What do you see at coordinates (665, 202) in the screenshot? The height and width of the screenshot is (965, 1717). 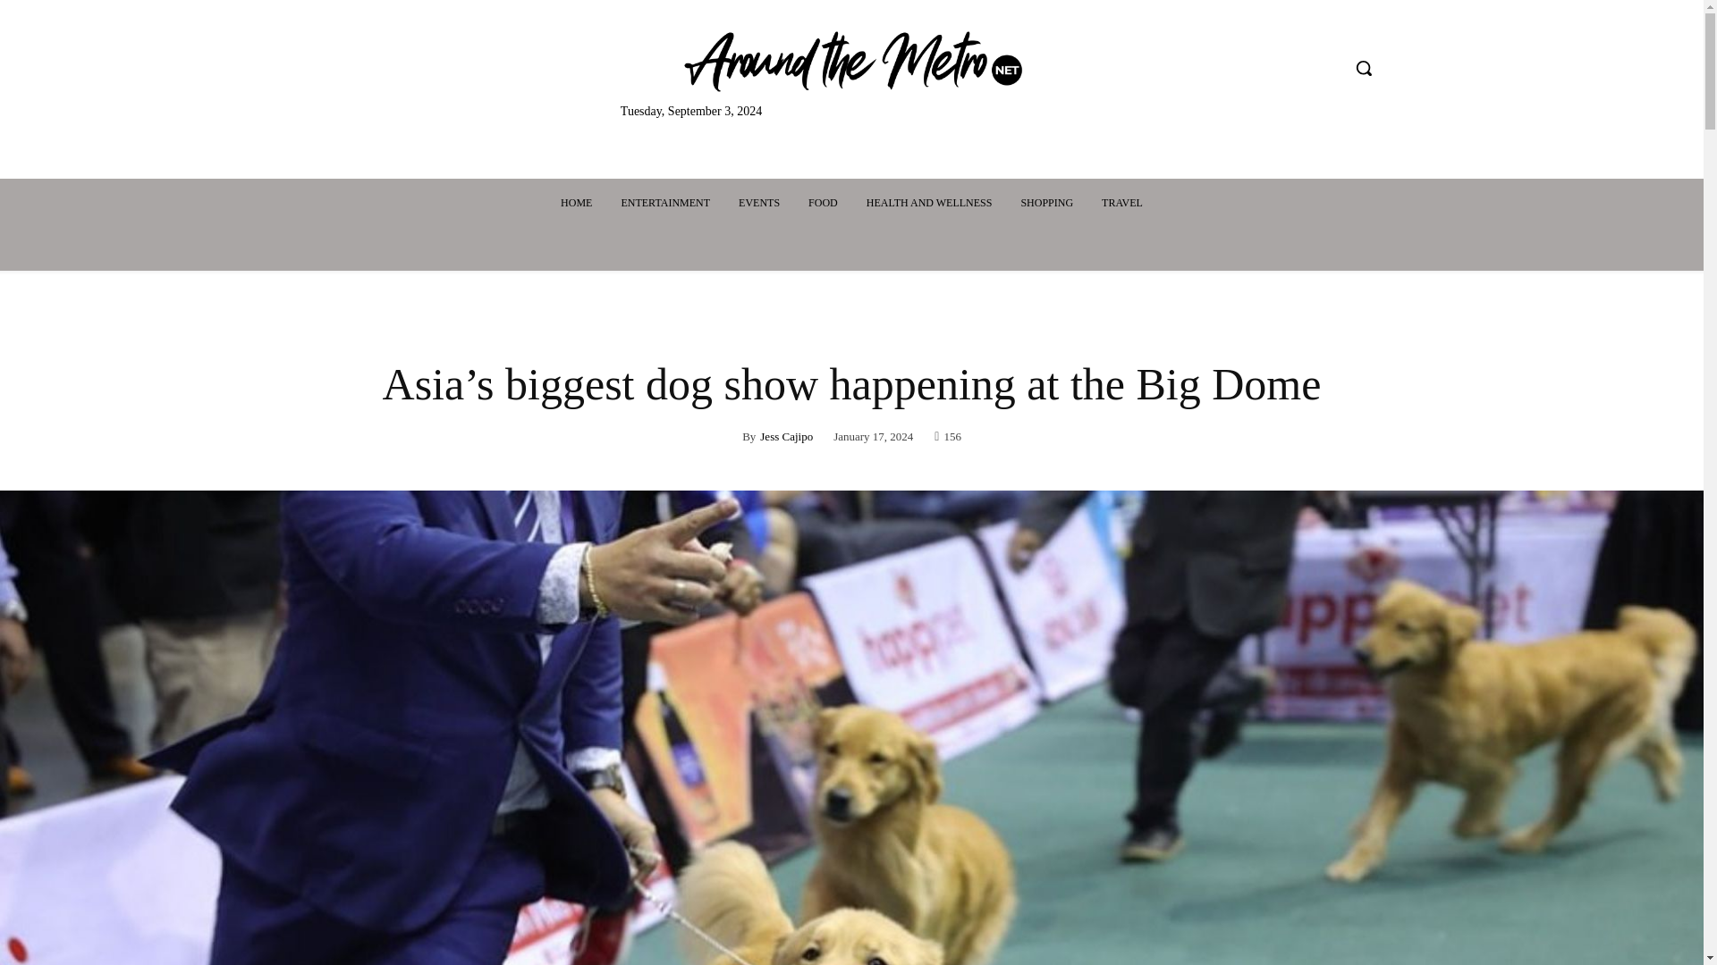 I see `ENTERTAINMENT` at bounding box center [665, 202].